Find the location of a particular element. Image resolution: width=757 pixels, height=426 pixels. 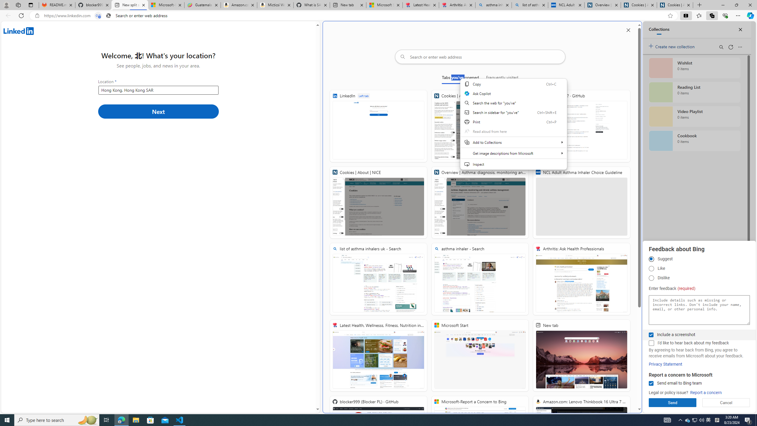

Copy is located at coordinates (513, 84).